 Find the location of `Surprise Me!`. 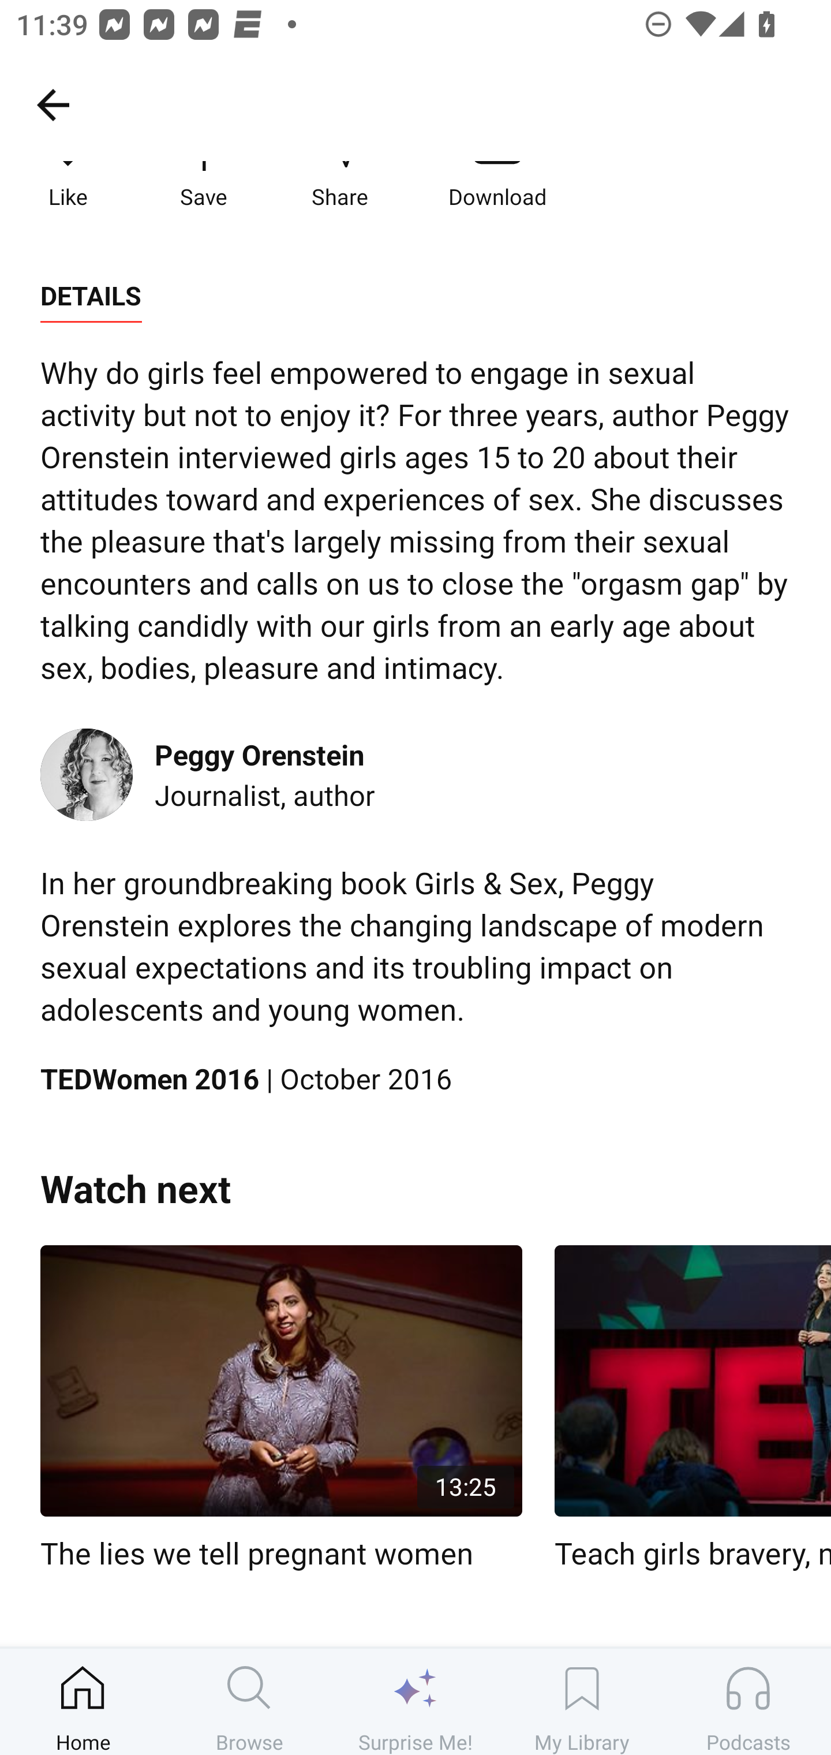

Surprise Me! is located at coordinates (415, 1701).